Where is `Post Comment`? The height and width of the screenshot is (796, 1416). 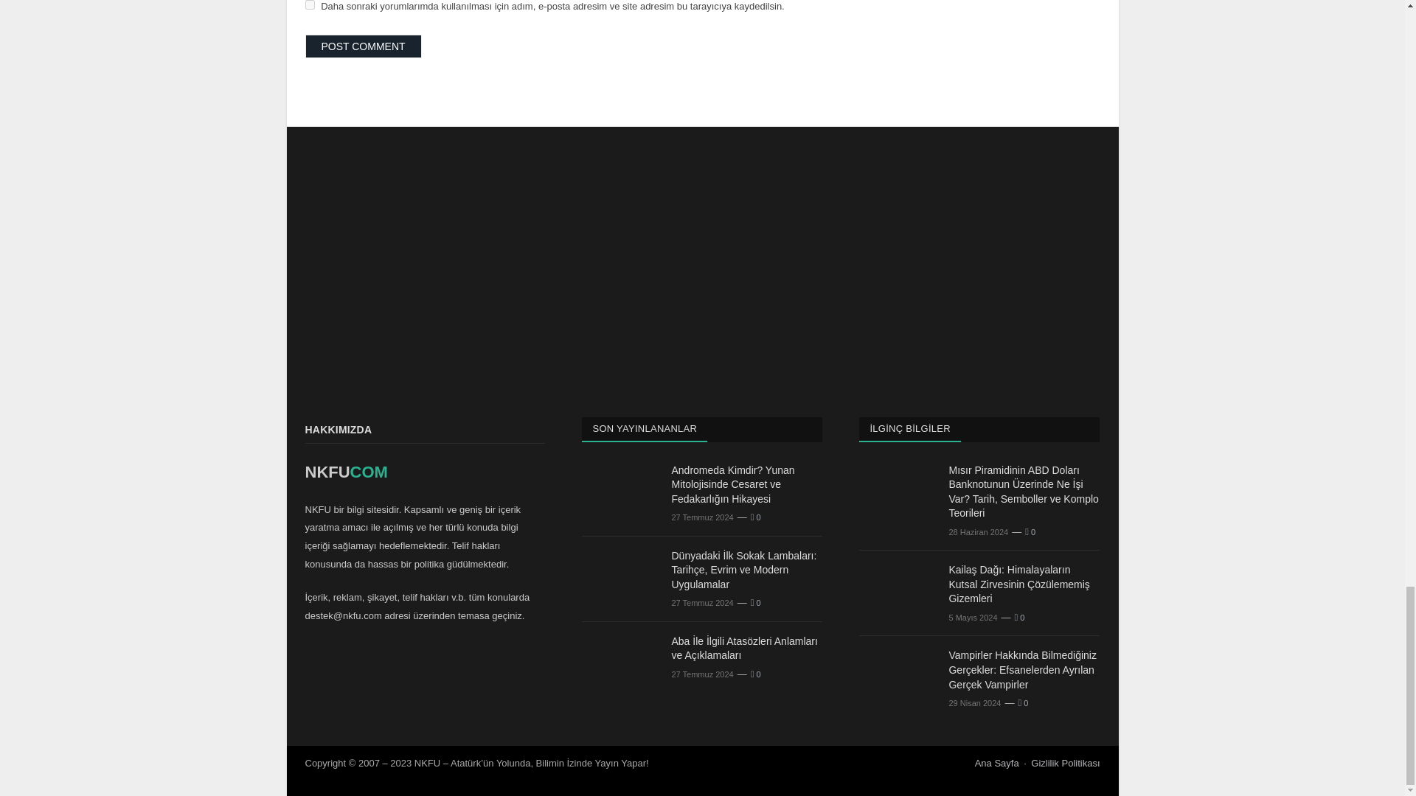 Post Comment is located at coordinates (364, 46).